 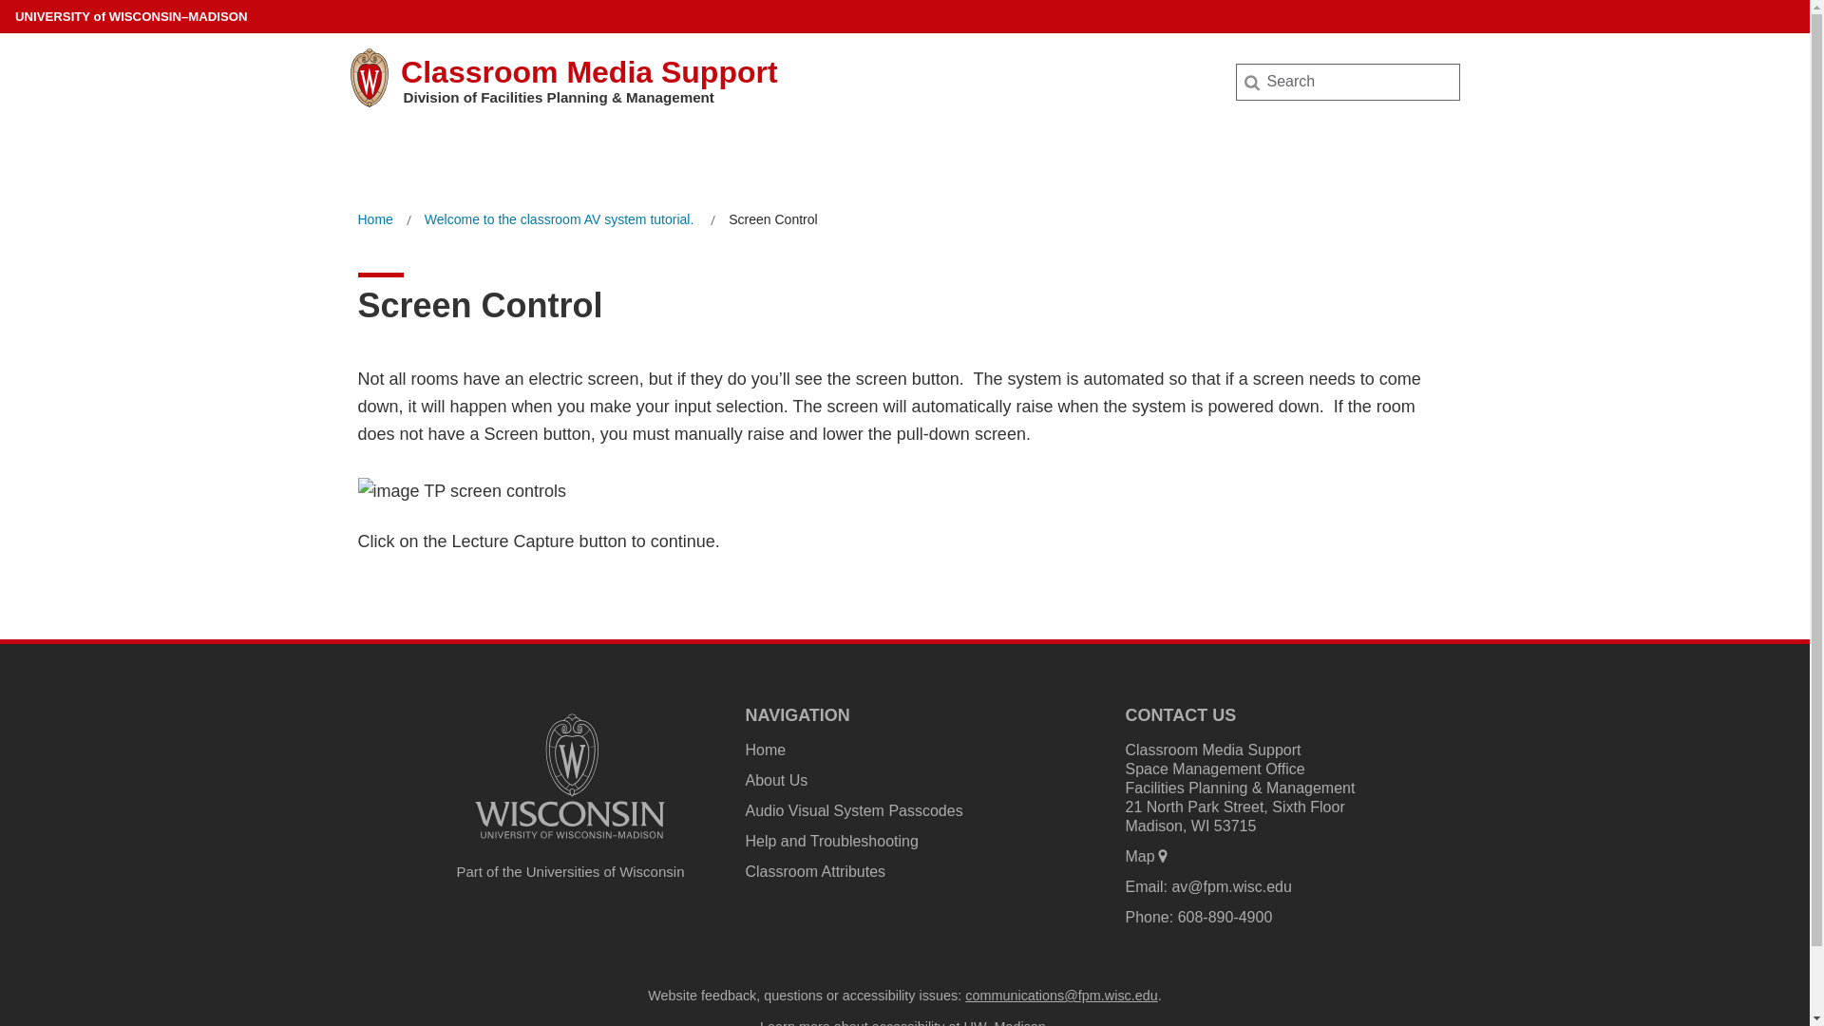 I want to click on Audio Visual System Passcodes, so click(x=853, y=809).